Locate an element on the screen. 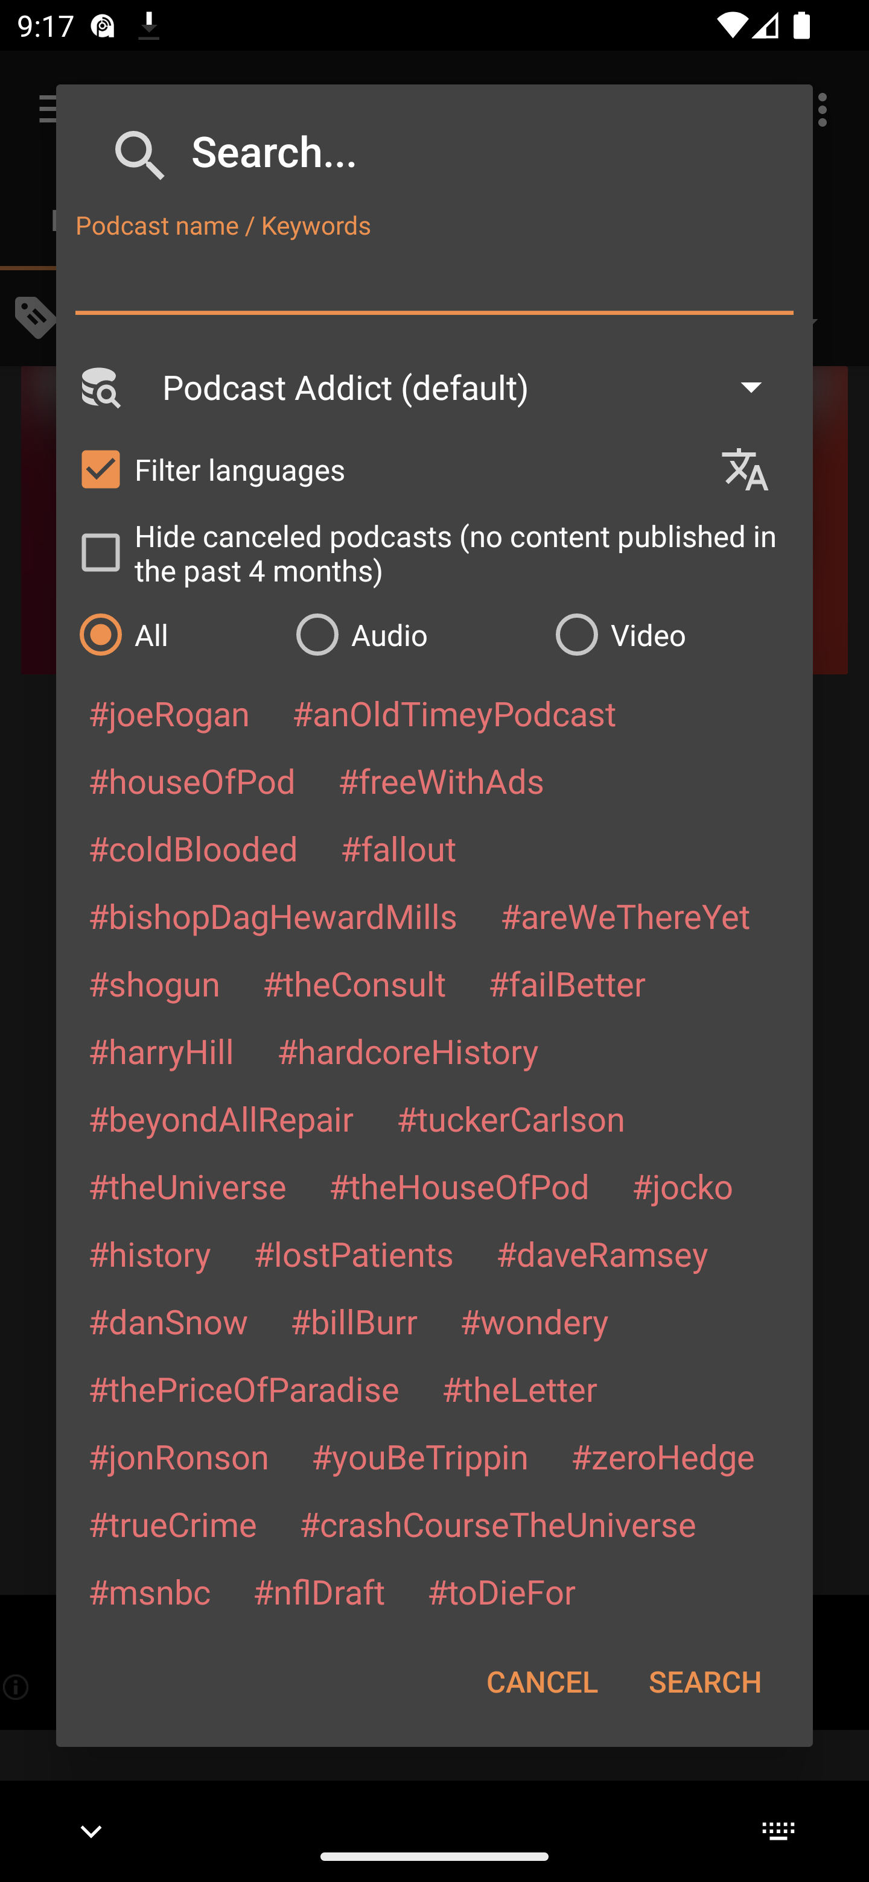 Image resolution: width=869 pixels, height=1882 pixels. #danSnow is located at coordinates (168, 1321).